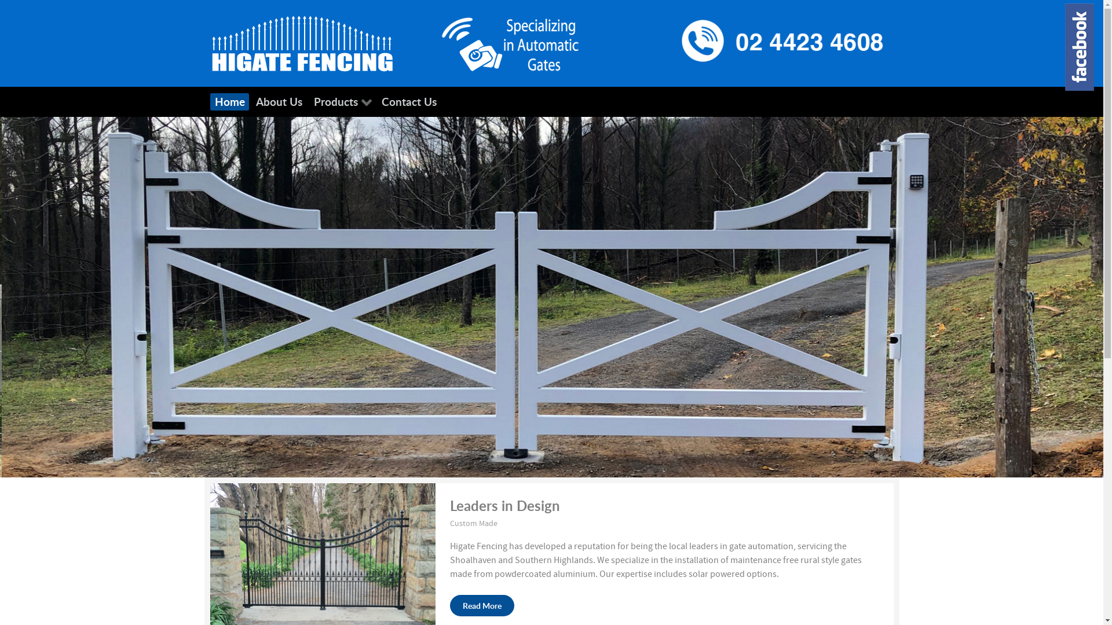 The height and width of the screenshot is (625, 1112). I want to click on Home, so click(229, 102).